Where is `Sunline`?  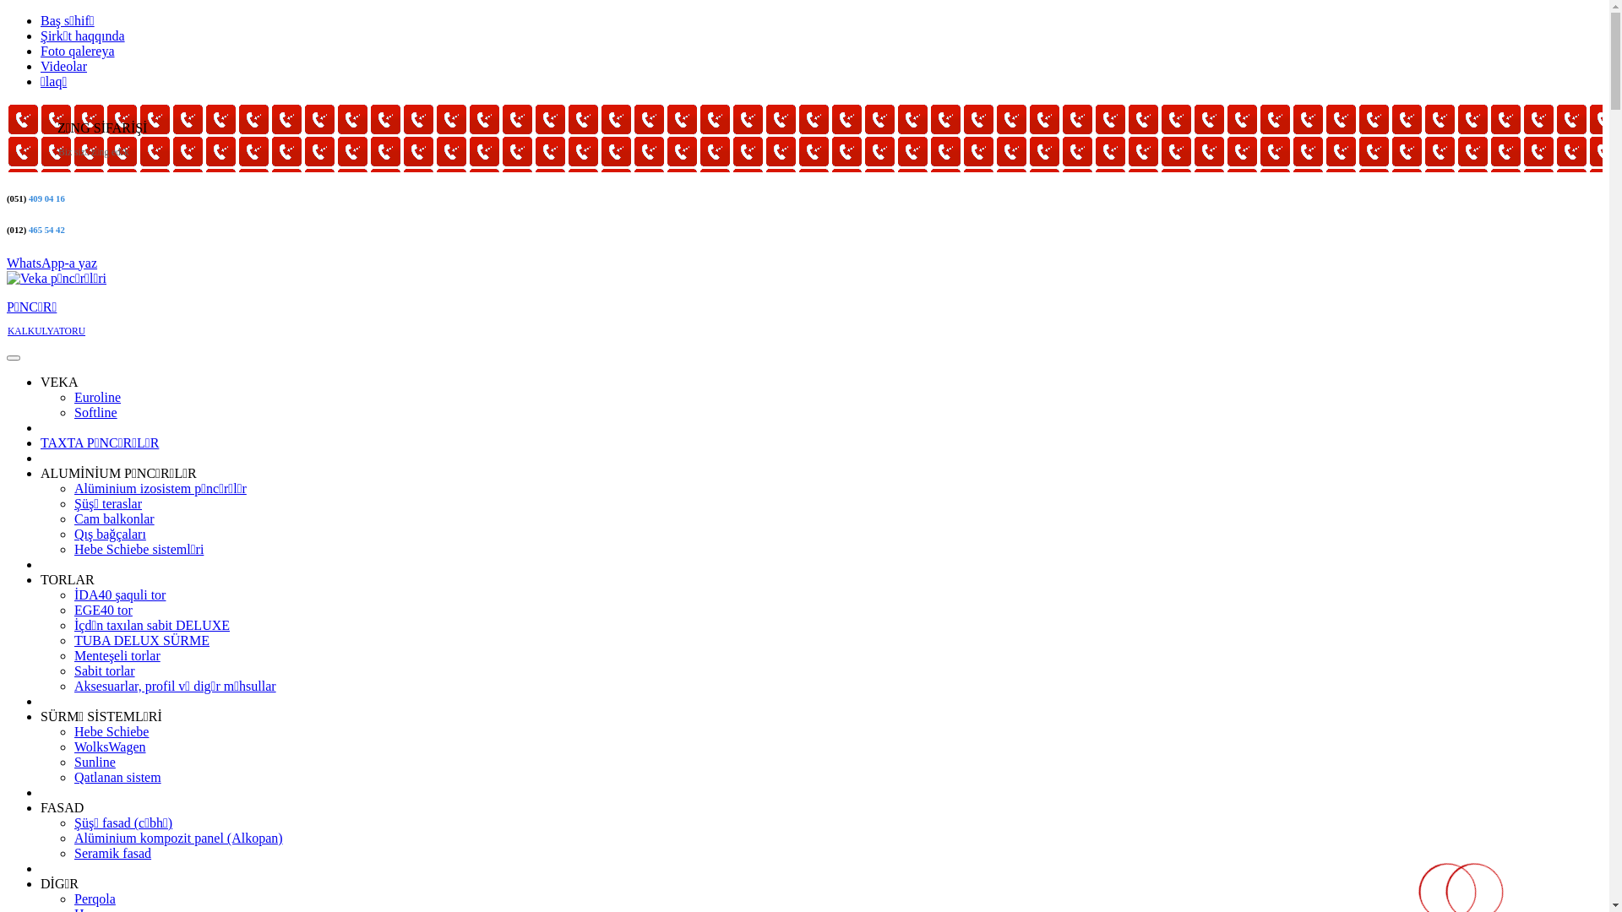 Sunline is located at coordinates (95, 762).